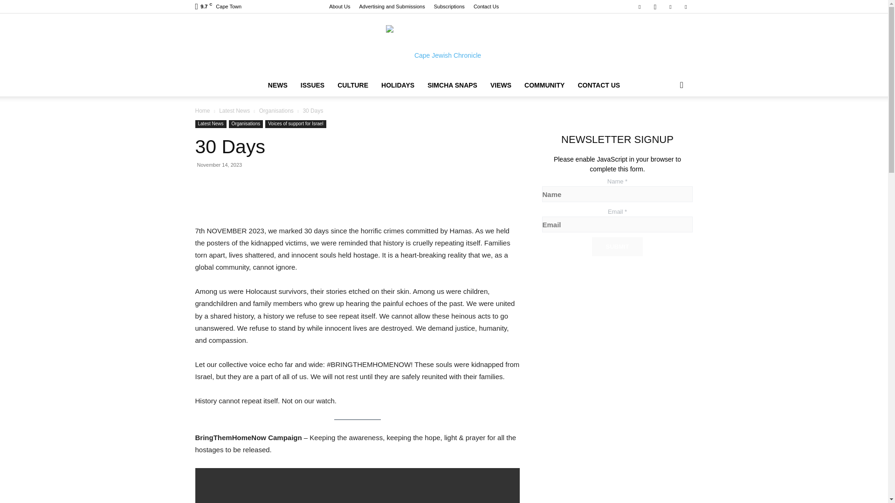 The image size is (895, 503). Describe the element at coordinates (276, 111) in the screenshot. I see `View all posts in Organisations` at that location.